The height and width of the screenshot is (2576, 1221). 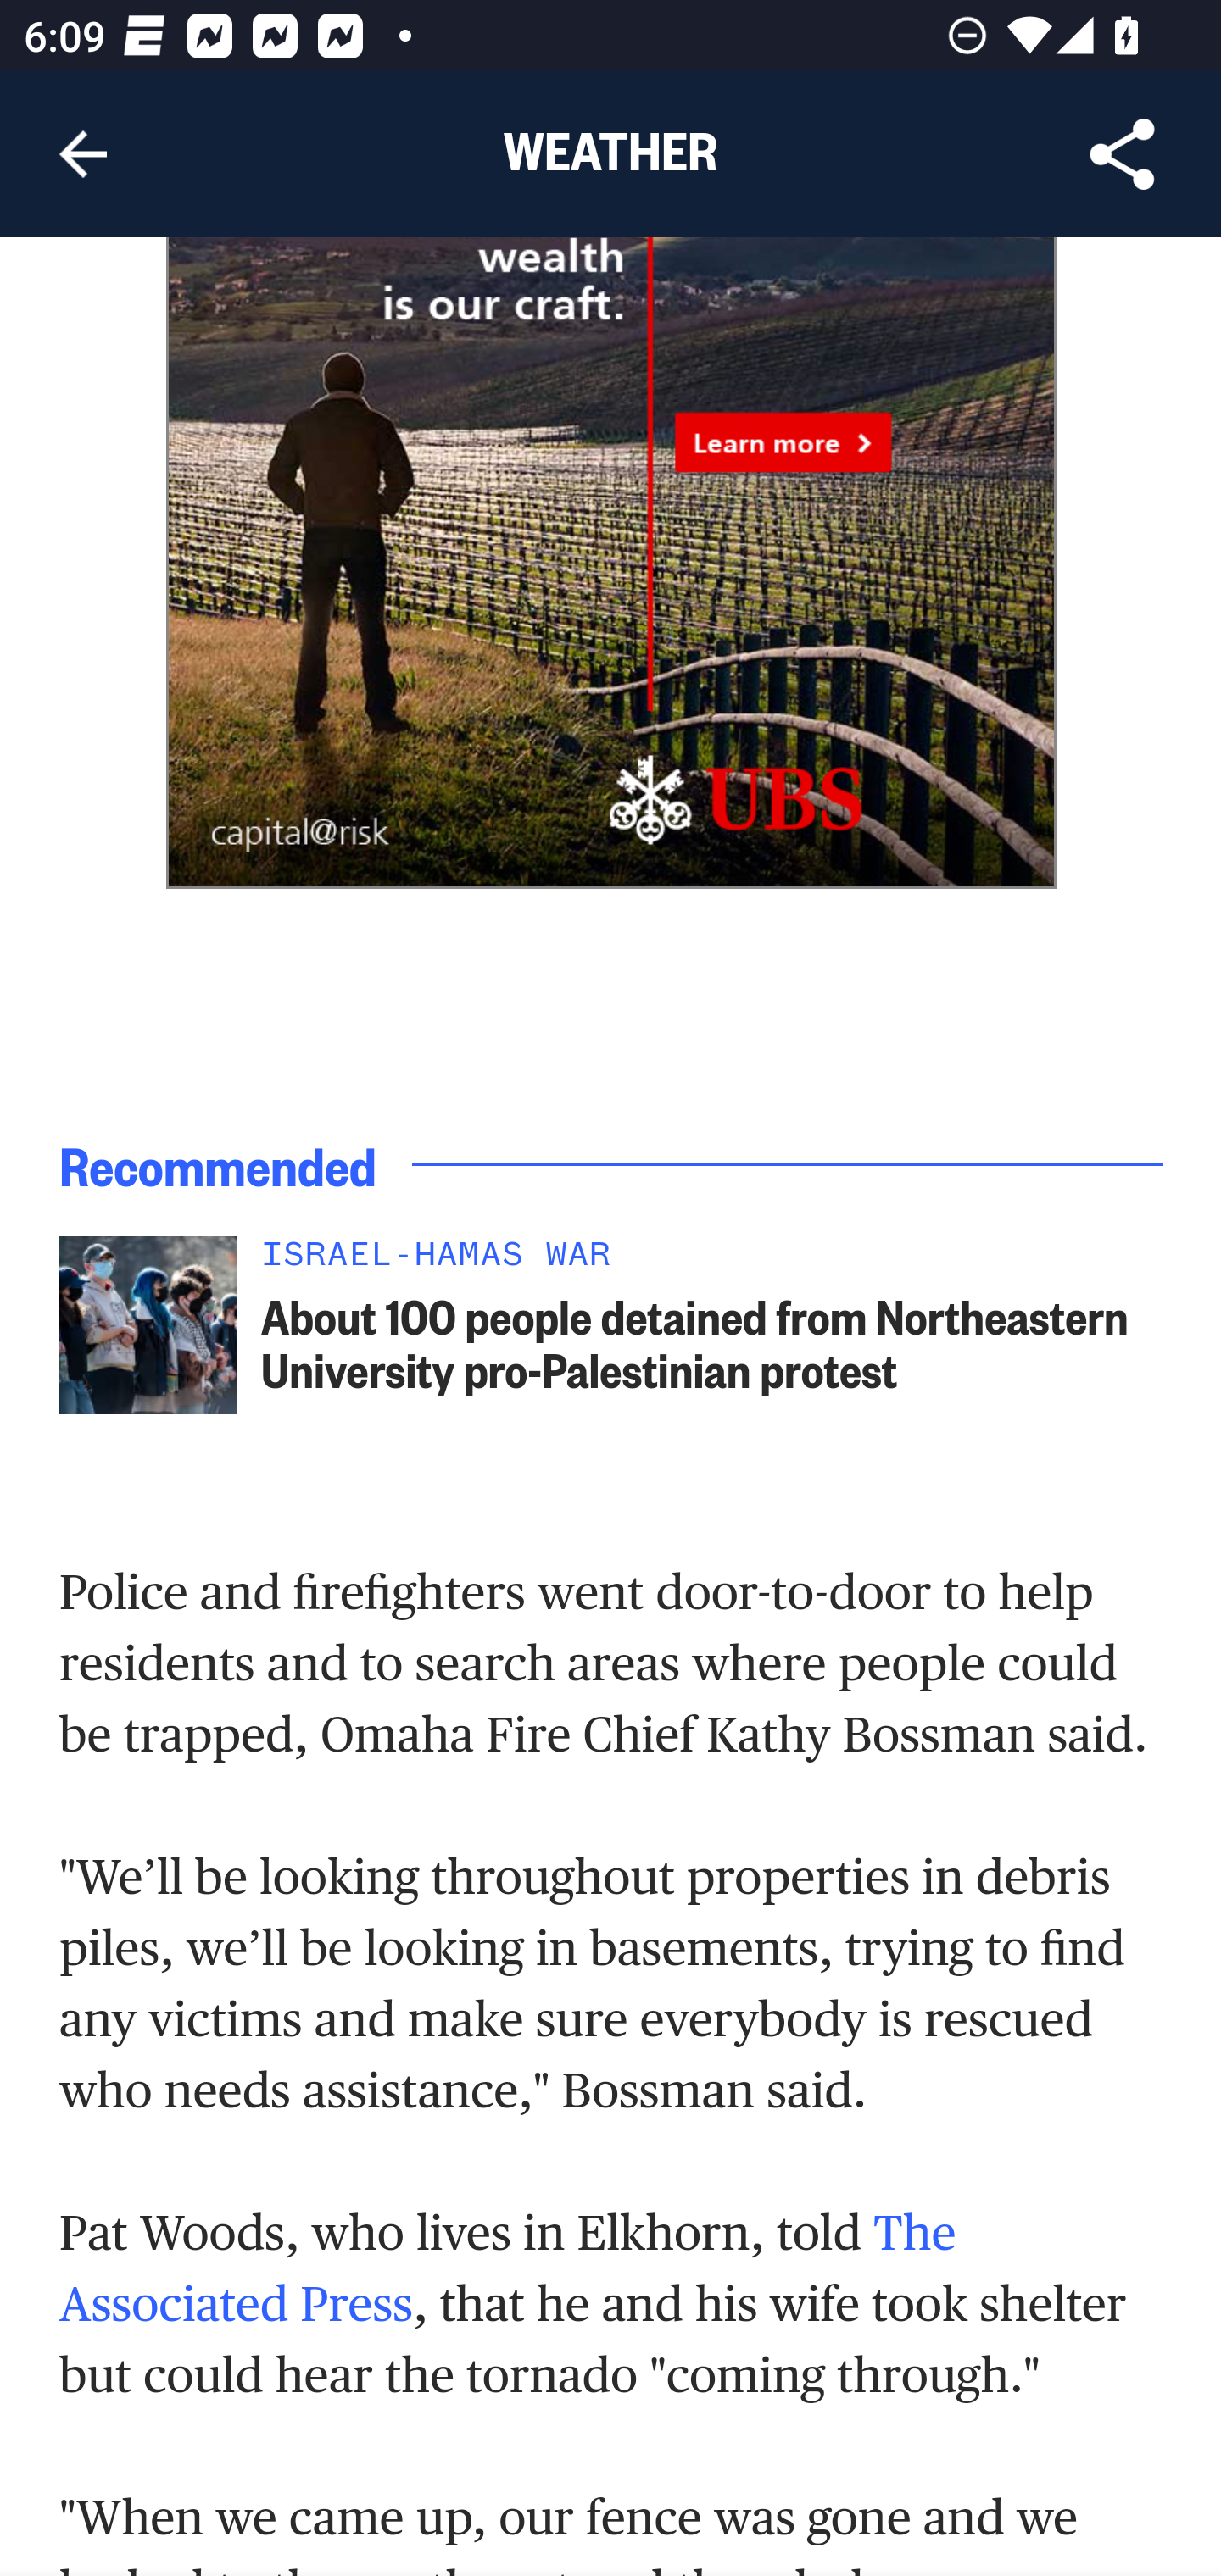 What do you see at coordinates (509, 2268) in the screenshot?
I see `The Associated Press` at bounding box center [509, 2268].